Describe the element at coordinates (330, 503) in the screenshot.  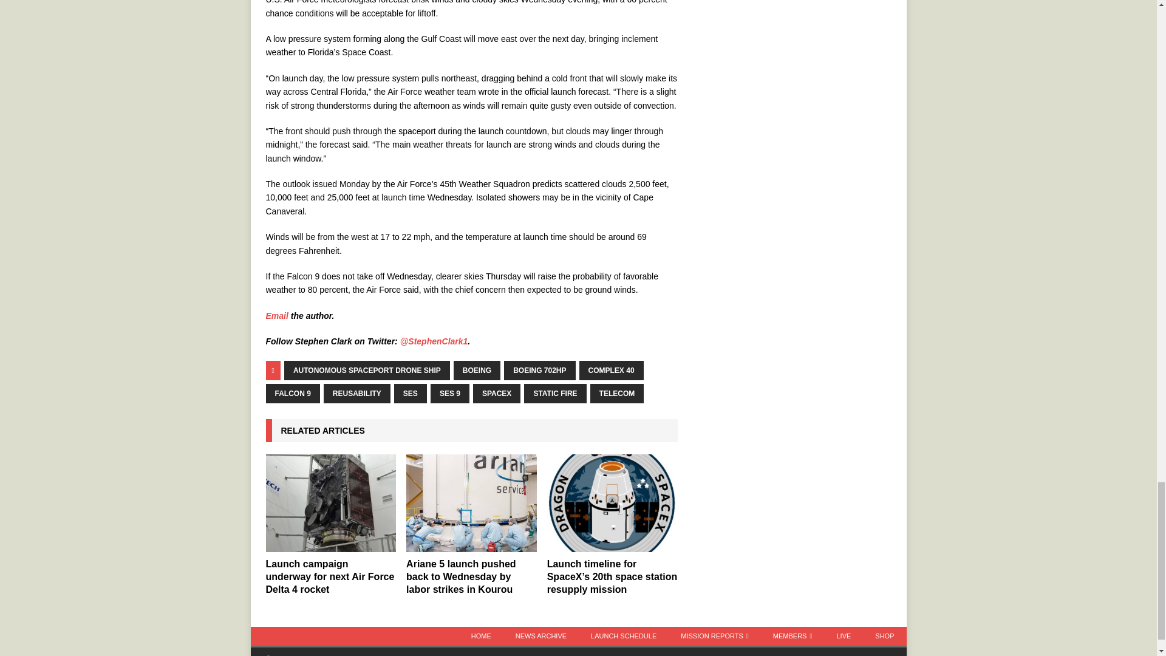
I see `Launch campaign underway for next Air Force Delta 4 rocket` at that location.